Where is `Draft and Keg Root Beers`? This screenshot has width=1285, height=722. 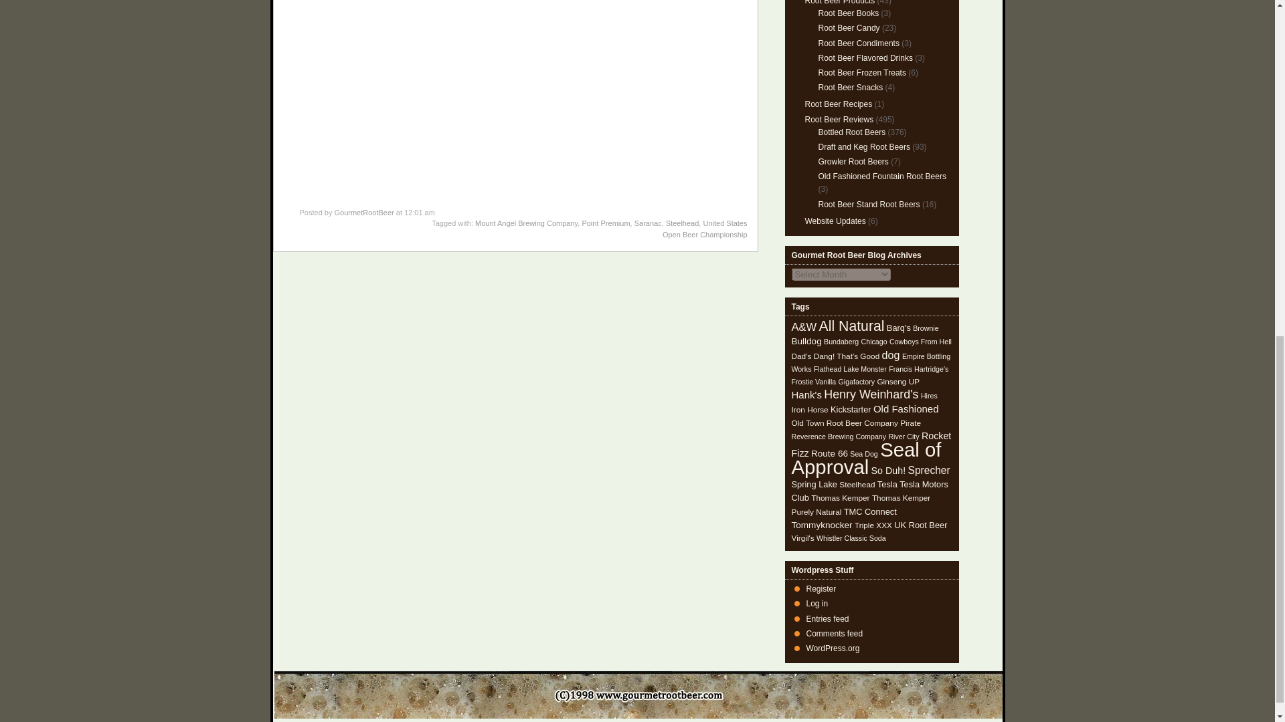
Draft and Keg Root Beers is located at coordinates (863, 146).